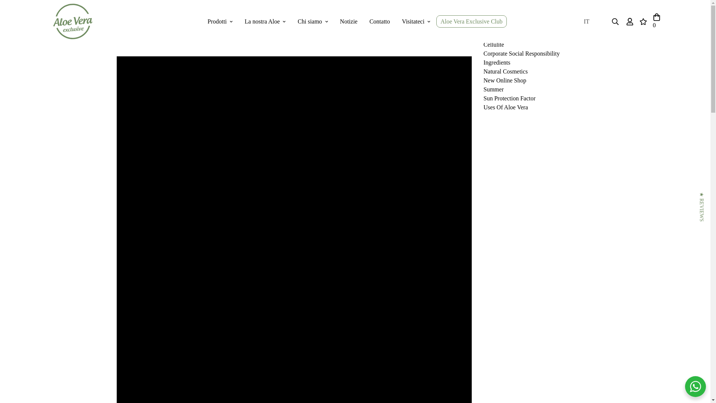 The image size is (716, 403). Describe the element at coordinates (521, 54) in the screenshot. I see `Show articles tagged Corporate Social Responsibility` at that location.